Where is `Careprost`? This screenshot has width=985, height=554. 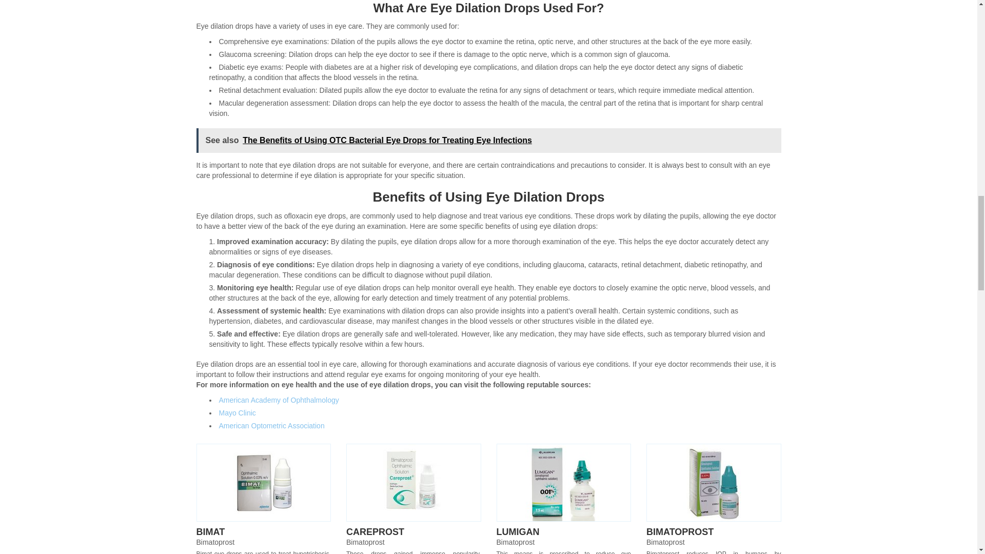 Careprost is located at coordinates (413, 483).